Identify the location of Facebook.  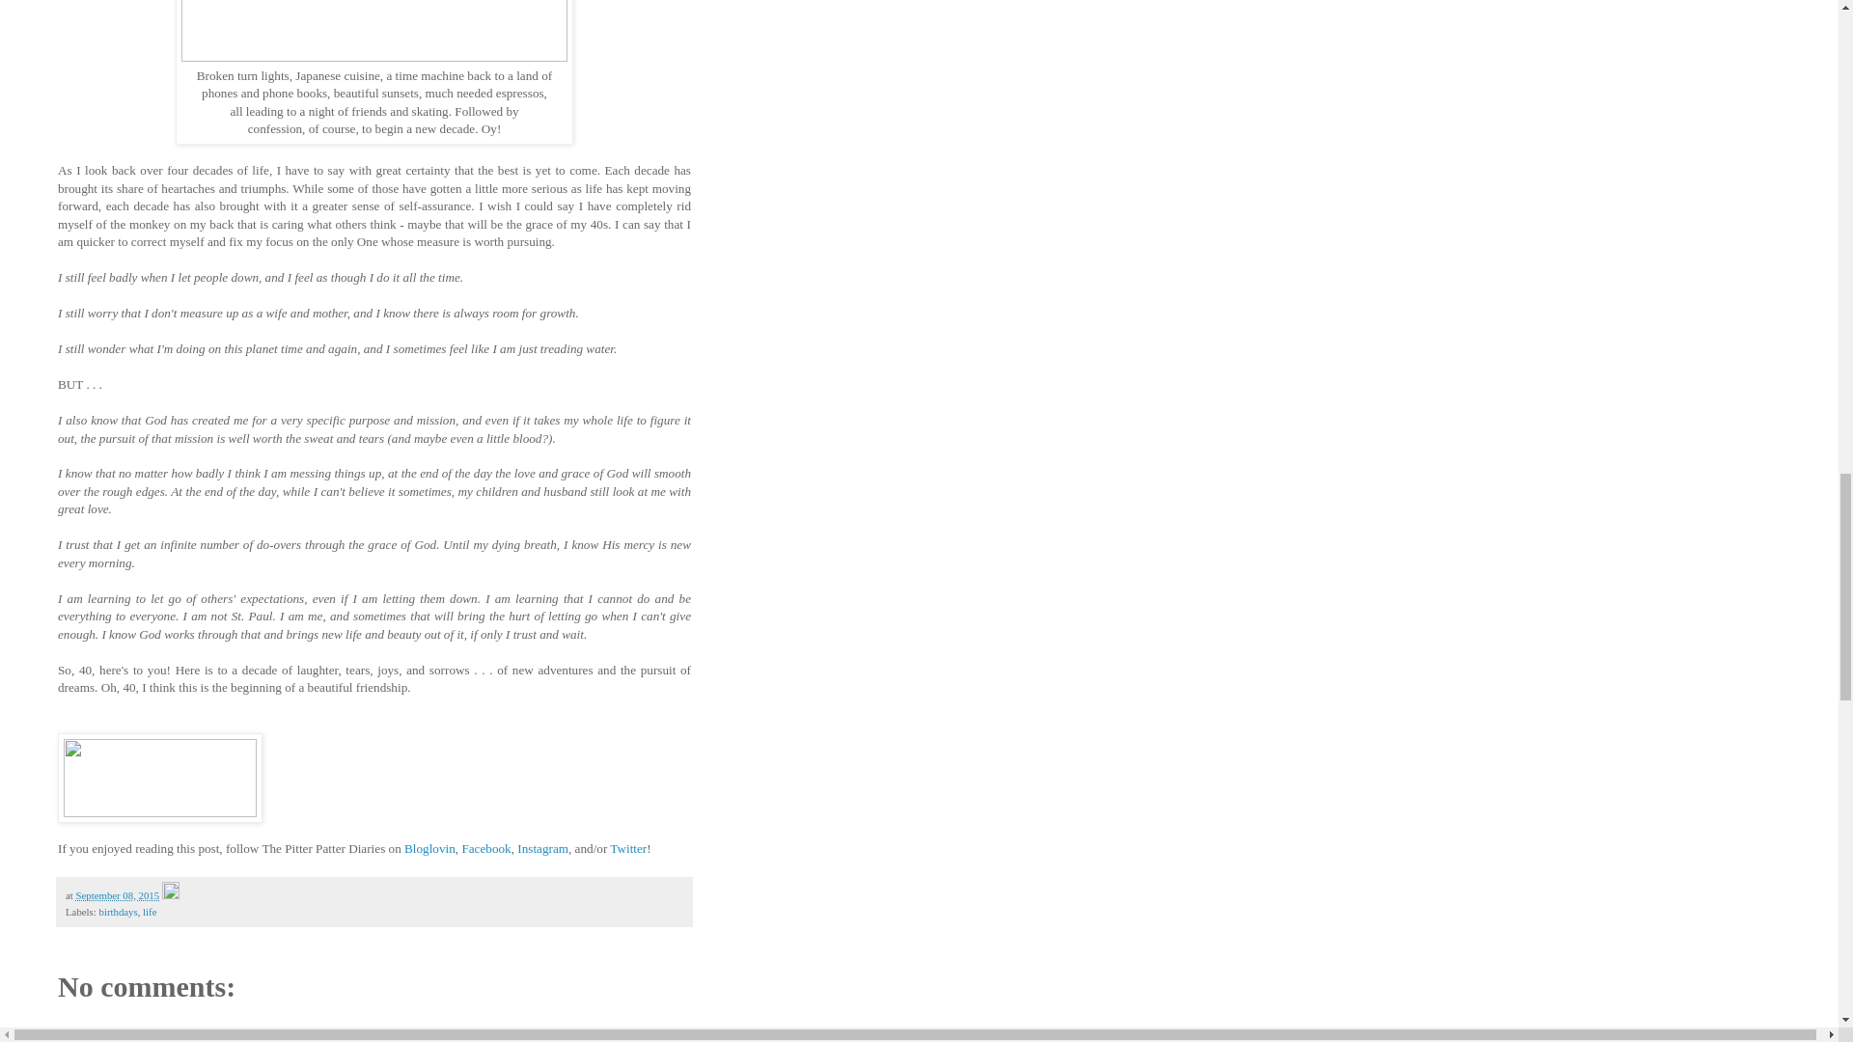
(486, 847).